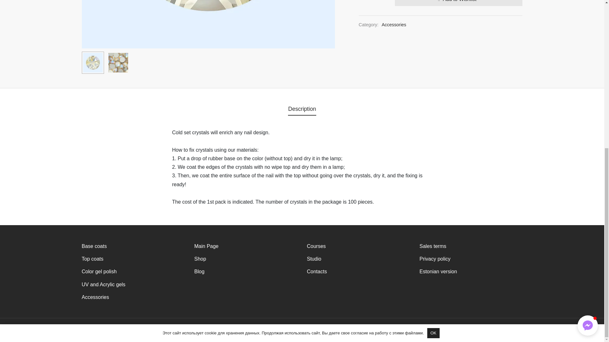  What do you see at coordinates (95, 297) in the screenshot?
I see `Accessories` at bounding box center [95, 297].